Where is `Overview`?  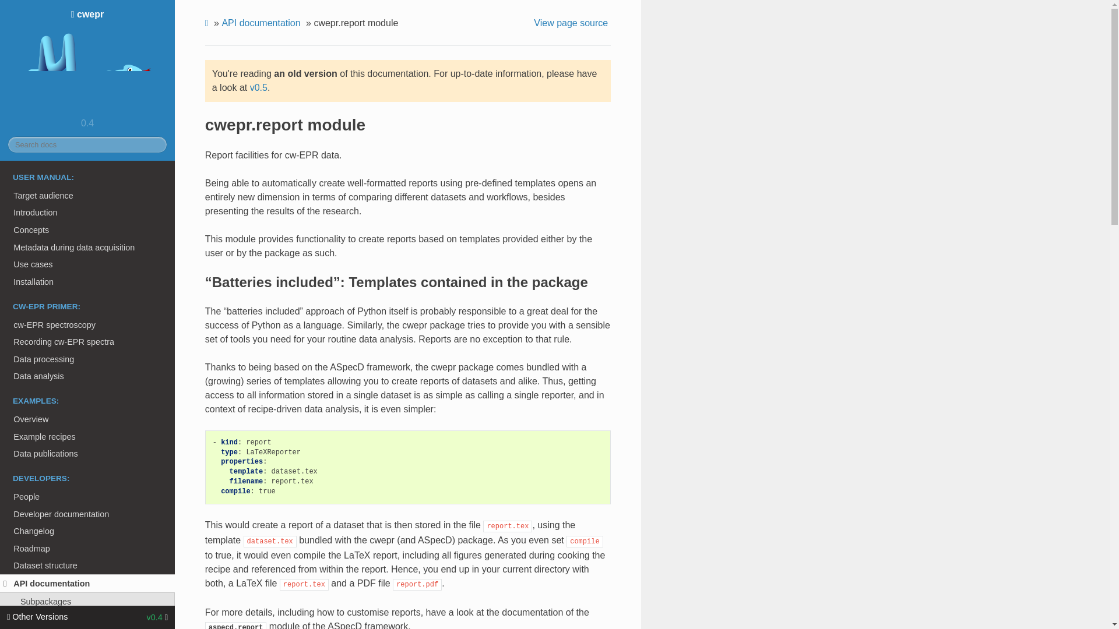 Overview is located at coordinates (87, 419).